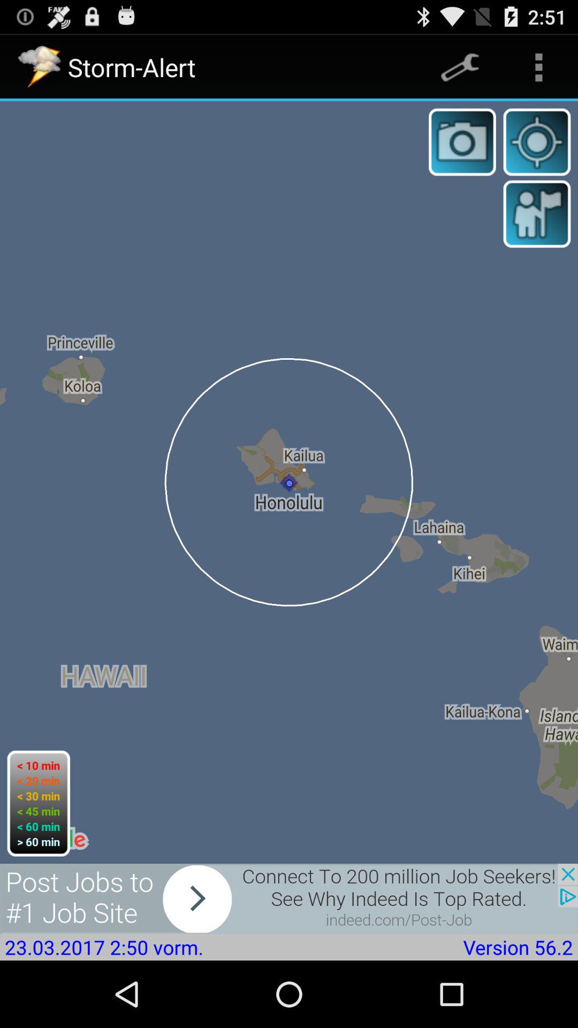  I want to click on takes a photo, so click(462, 142).